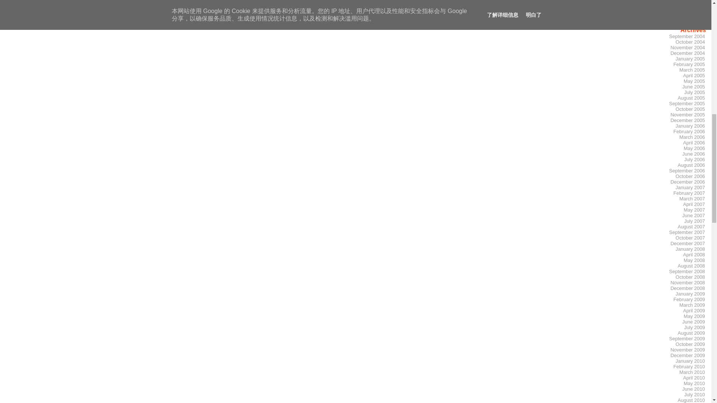  What do you see at coordinates (694, 75) in the screenshot?
I see `April 2005` at bounding box center [694, 75].